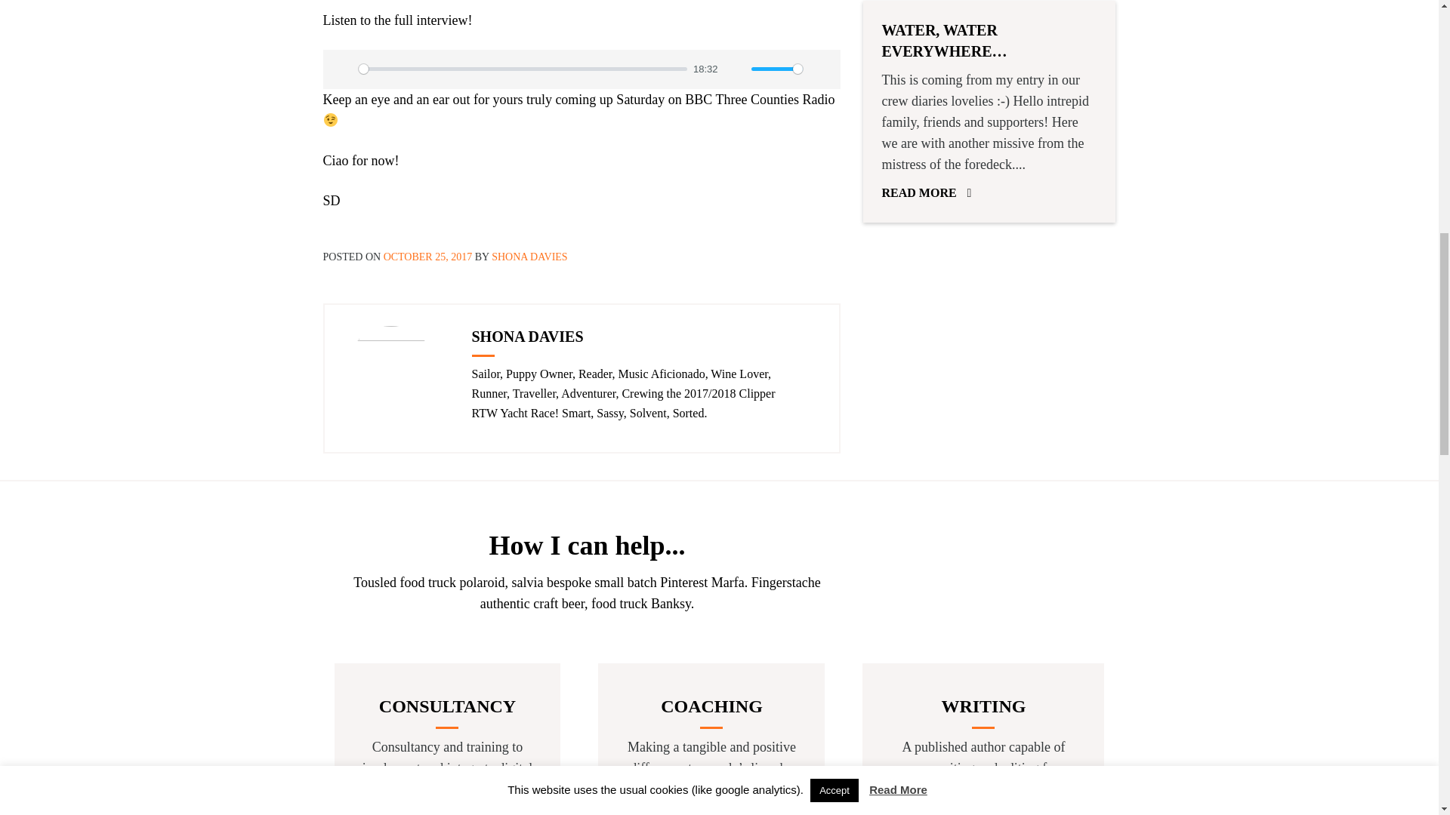 Image resolution: width=1450 pixels, height=815 pixels. I want to click on Mute, so click(736, 69).